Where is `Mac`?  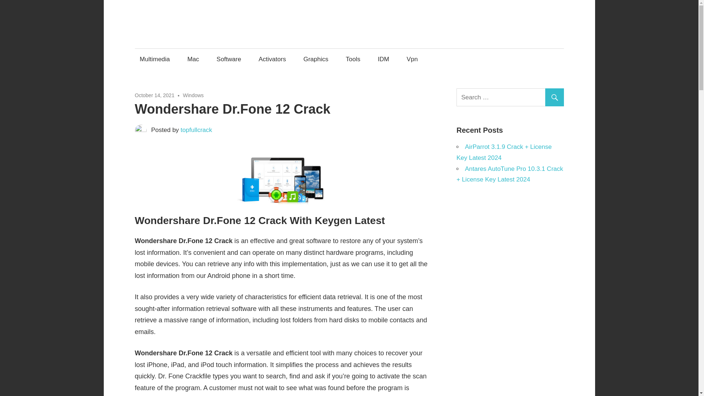 Mac is located at coordinates (193, 59).